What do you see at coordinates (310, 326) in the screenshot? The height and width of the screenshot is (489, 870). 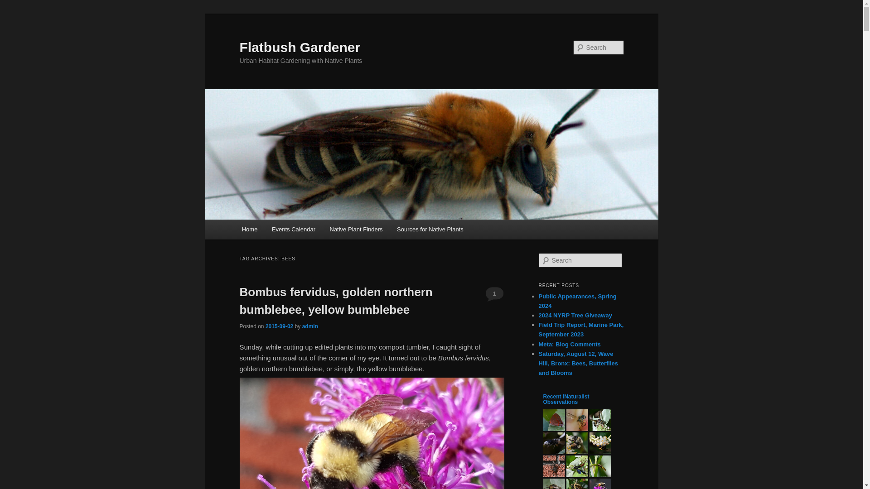 I see `View all posts by admin` at bounding box center [310, 326].